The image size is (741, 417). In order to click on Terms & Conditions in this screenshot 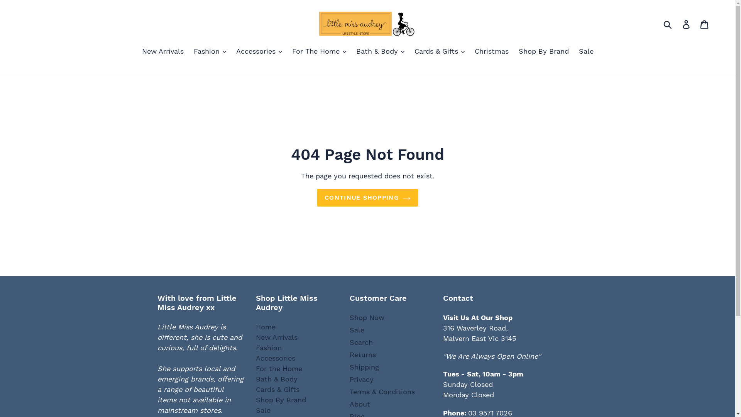, I will do `click(382, 392)`.